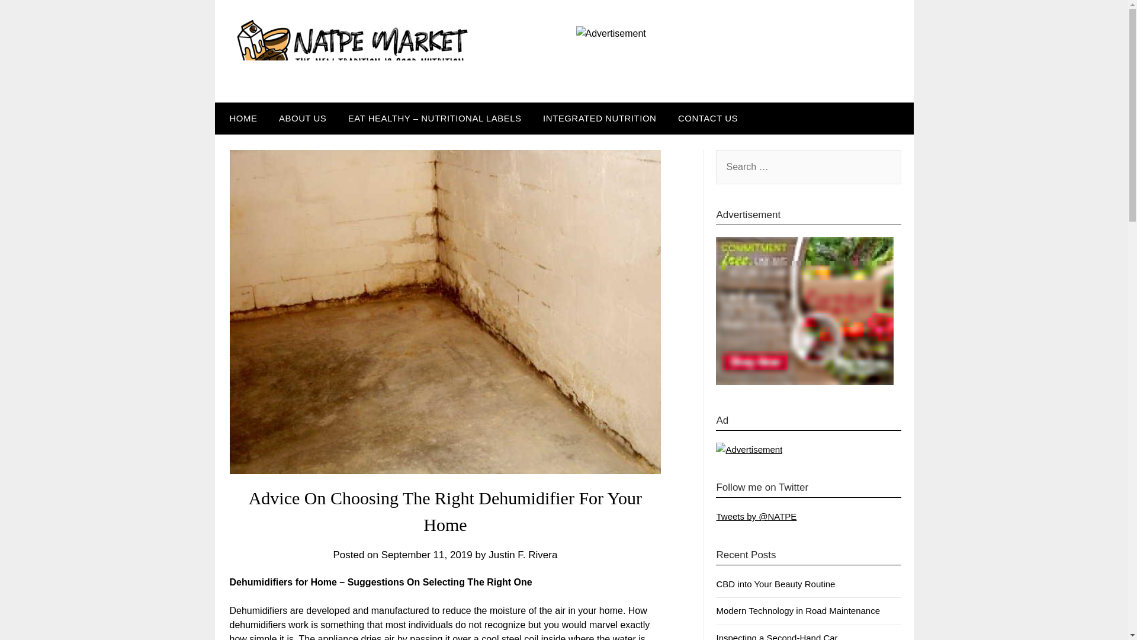 The height and width of the screenshot is (640, 1137). I want to click on INTEGRATED NUTRITION, so click(599, 118).